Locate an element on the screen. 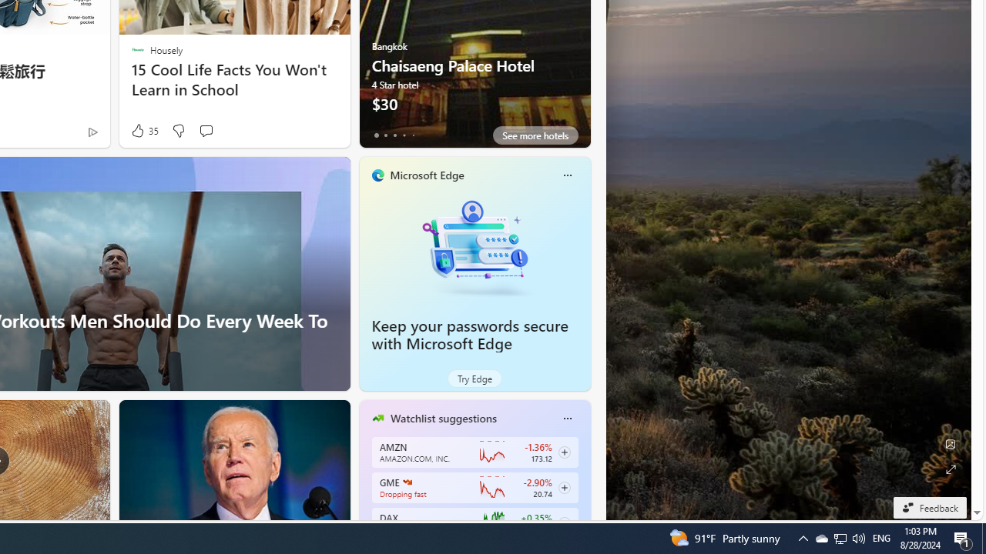 The width and height of the screenshot is (986, 554). GAMESTOP CORP. is located at coordinates (407, 482).